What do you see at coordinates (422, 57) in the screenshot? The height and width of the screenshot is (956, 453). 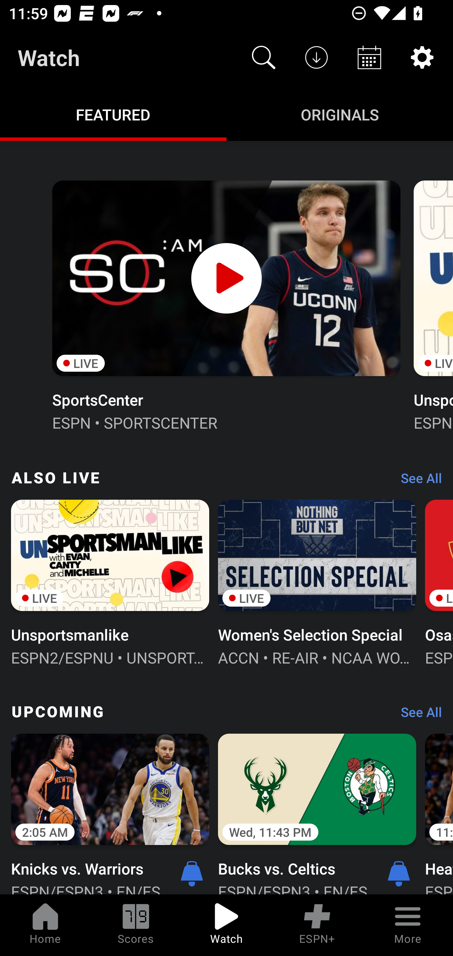 I see `Settings` at bounding box center [422, 57].